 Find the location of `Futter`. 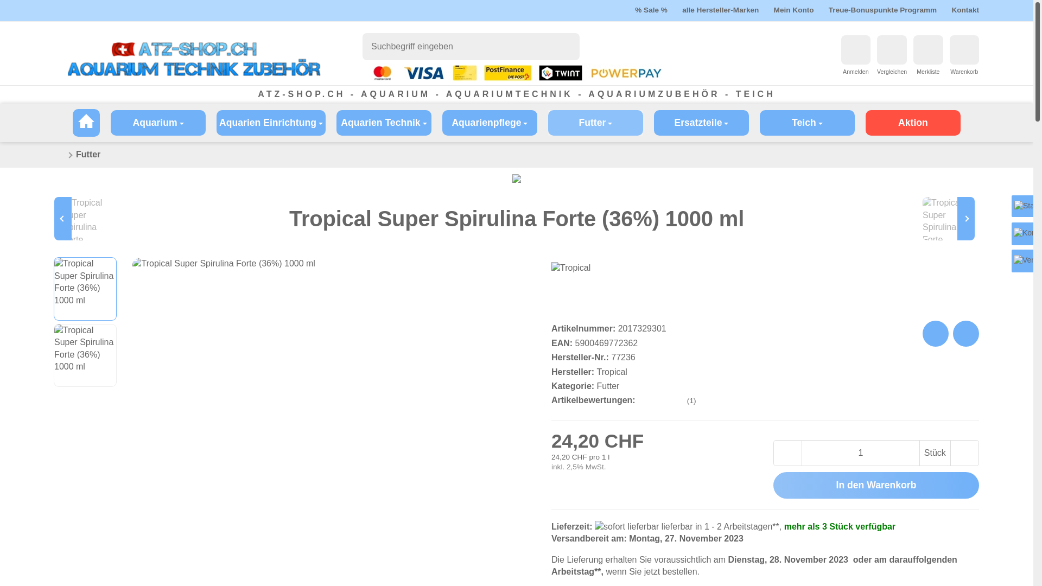

Futter is located at coordinates (88, 154).